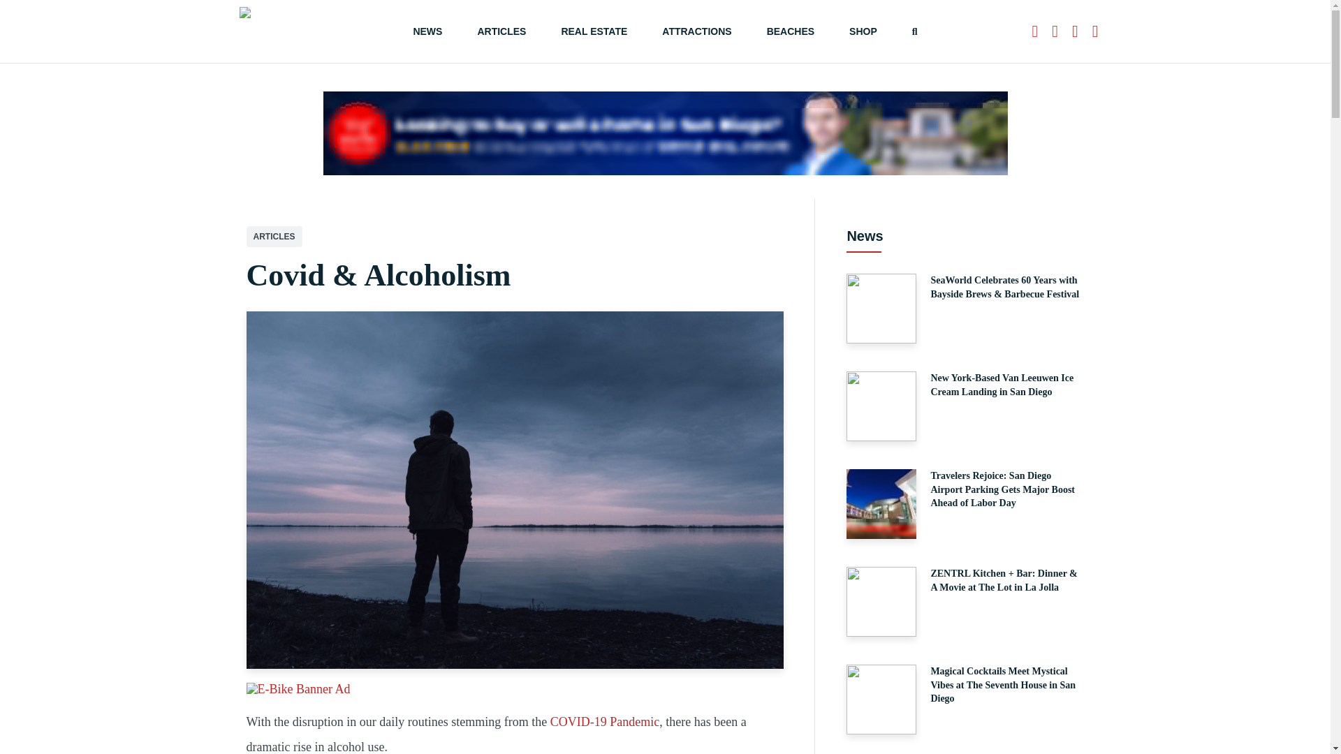 The height and width of the screenshot is (754, 1341). I want to click on REAL ESTATE, so click(594, 31).